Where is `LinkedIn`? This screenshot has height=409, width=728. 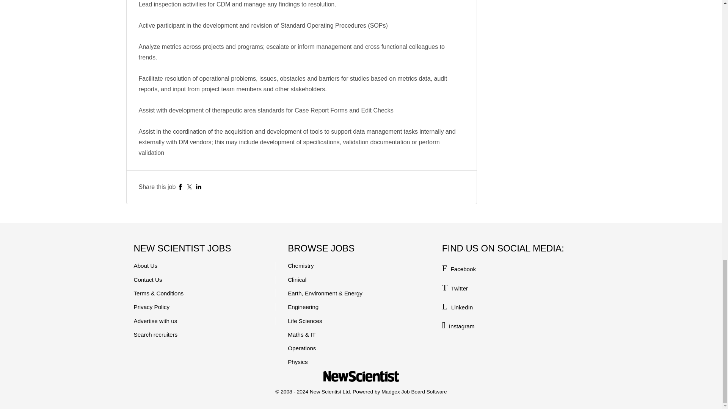
LinkedIn is located at coordinates (199, 187).